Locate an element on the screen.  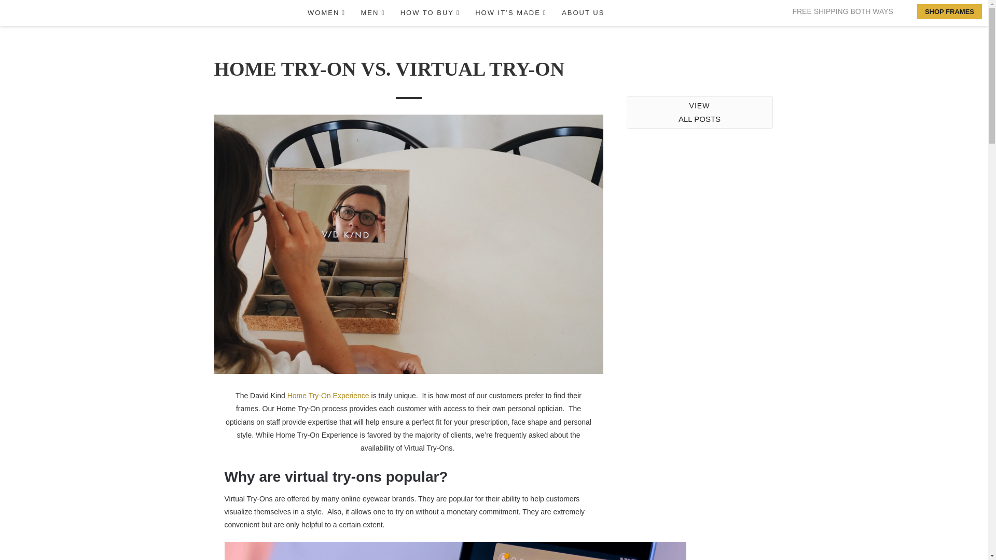
HOME is located at coordinates (262, 12).